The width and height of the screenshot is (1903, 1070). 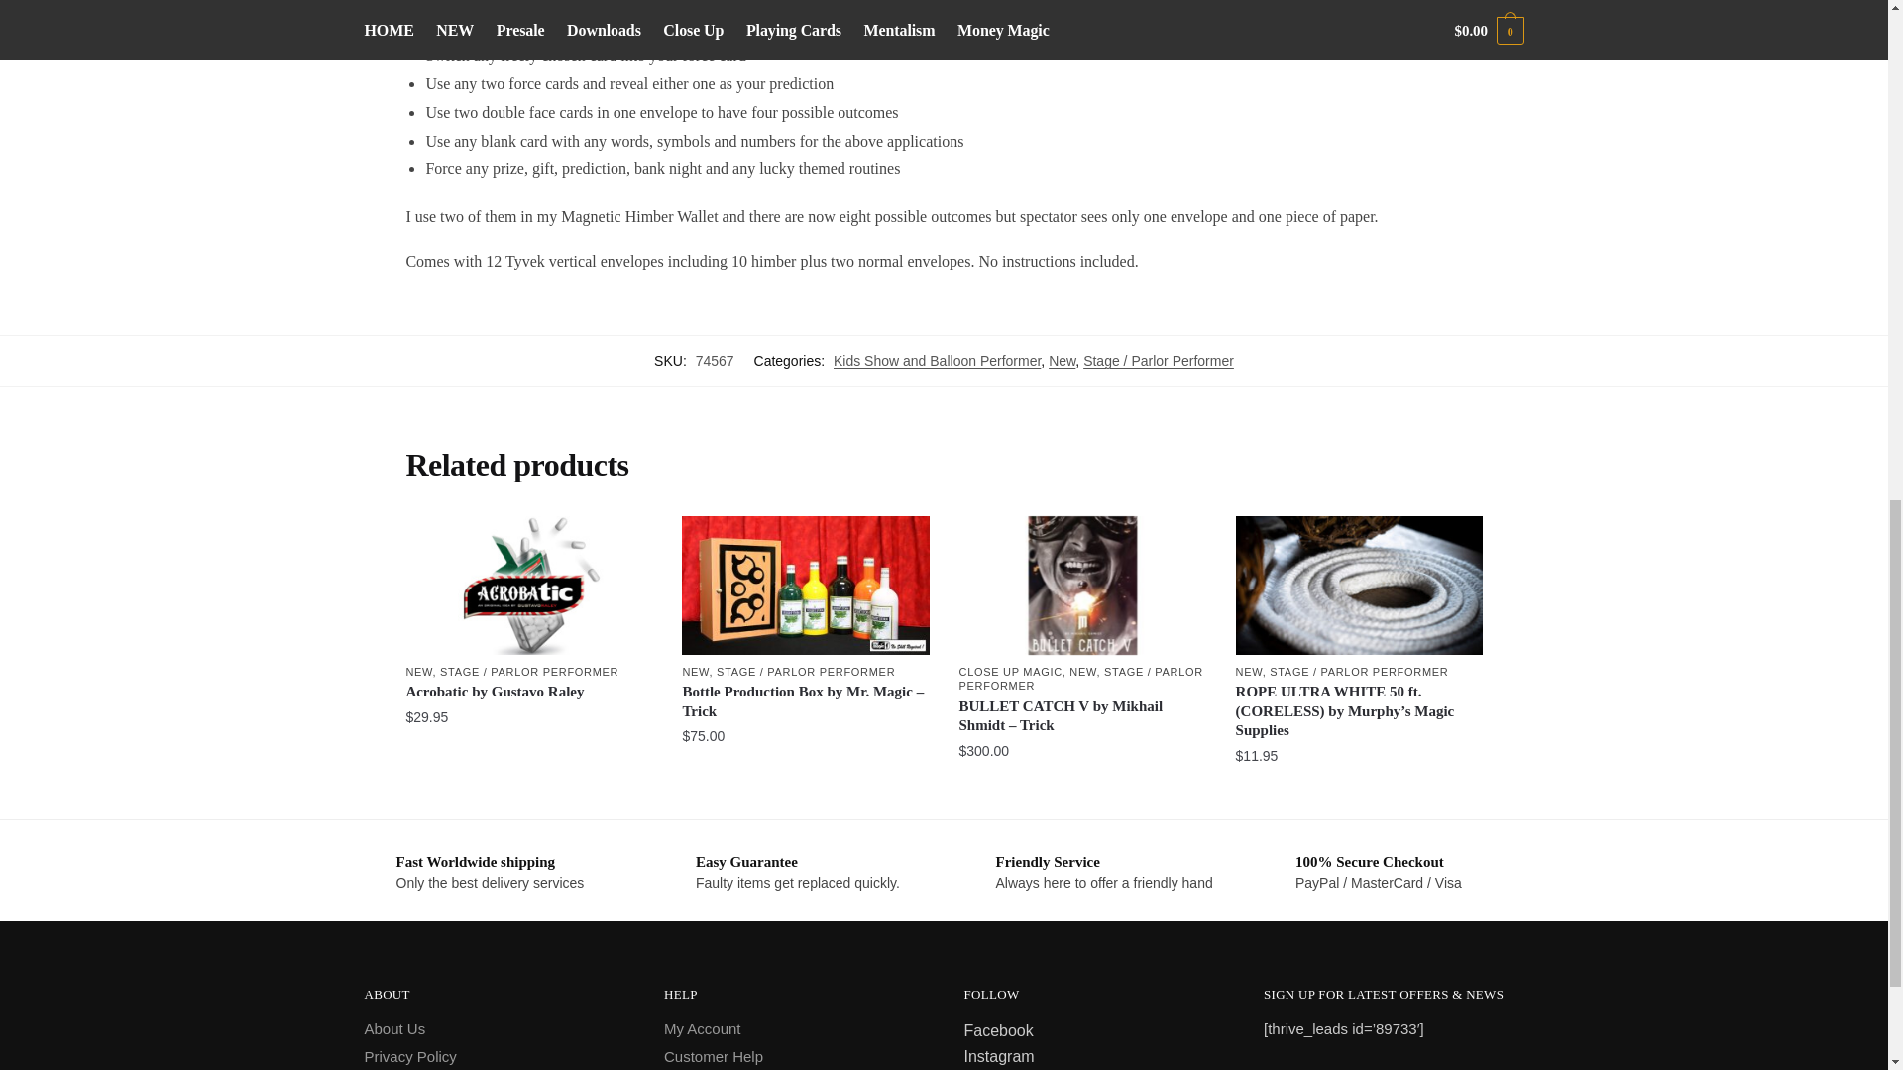 I want to click on Kids Show and Balloon Performer, so click(x=937, y=361).